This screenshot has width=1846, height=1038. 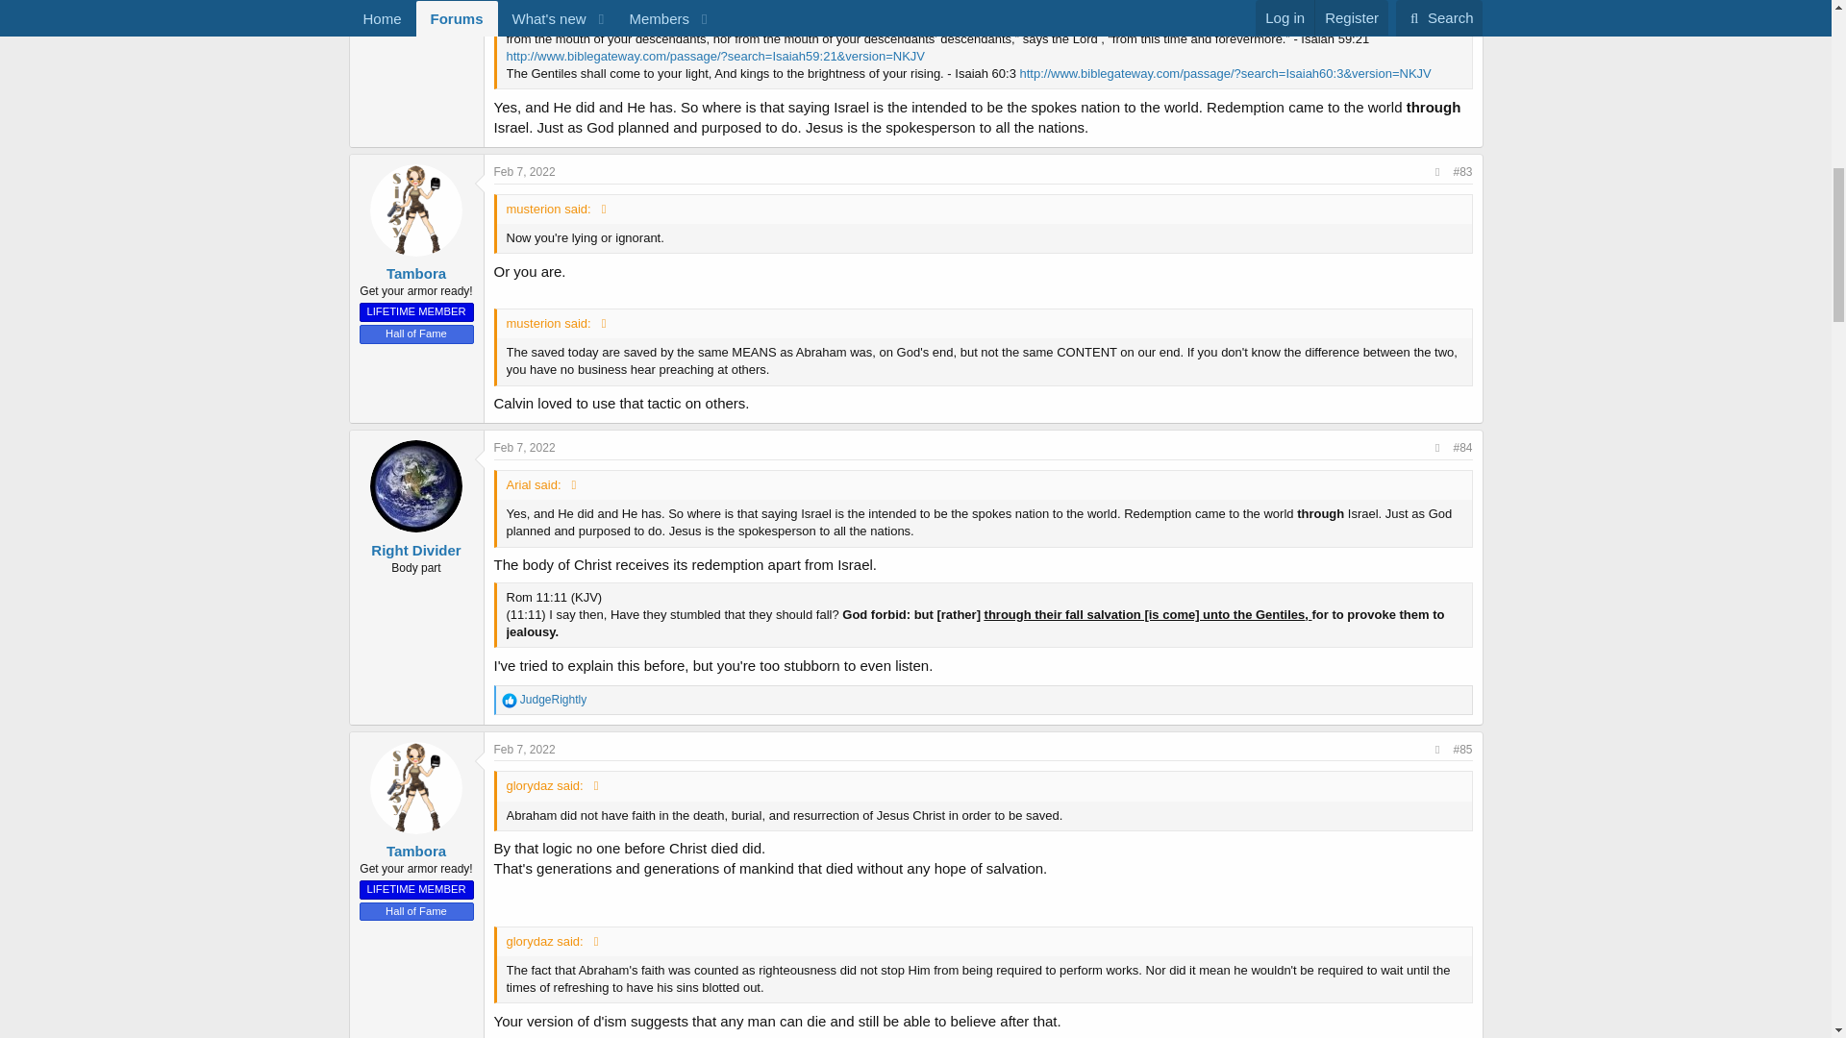 I want to click on Feb 7, 2022 at 12:11 PM, so click(x=525, y=750).